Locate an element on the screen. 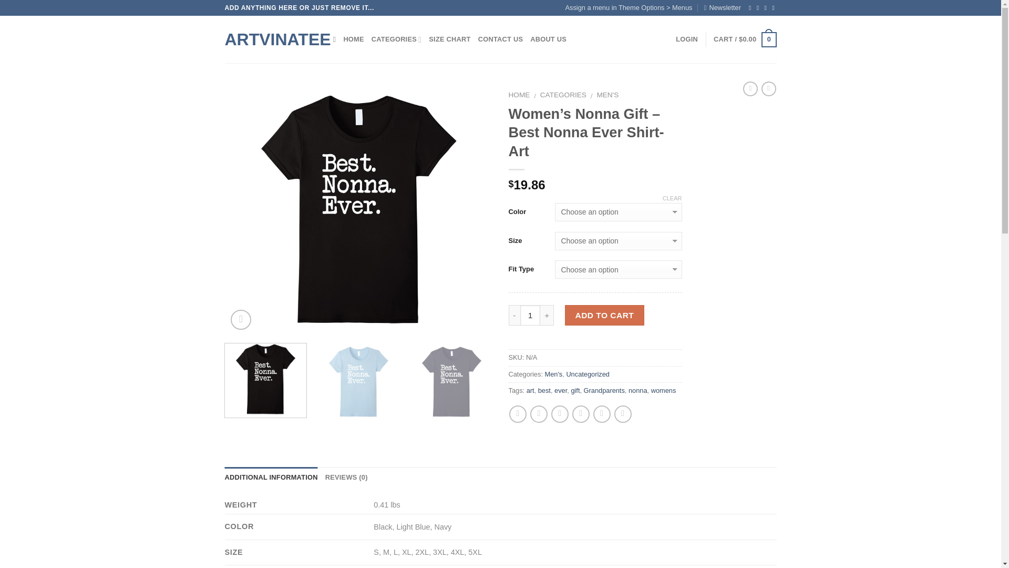  SIZE CHART is located at coordinates (449, 39).